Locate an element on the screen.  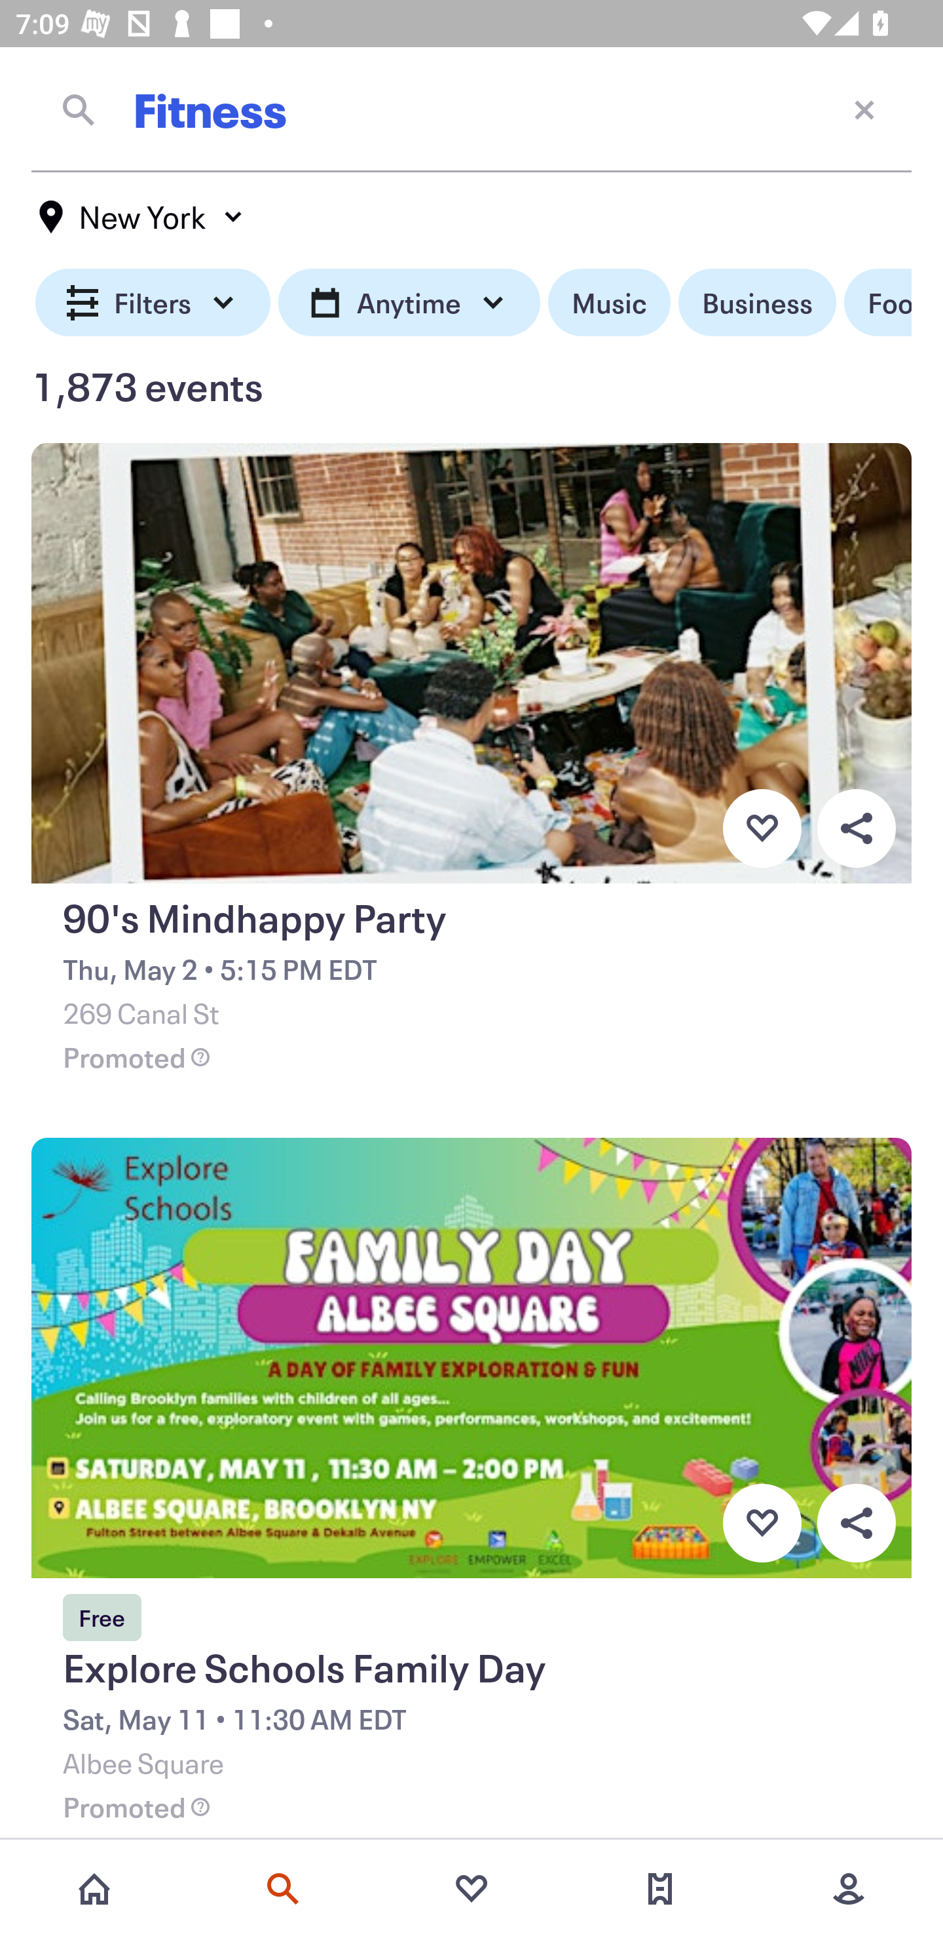
Search events is located at coordinates (283, 1889).